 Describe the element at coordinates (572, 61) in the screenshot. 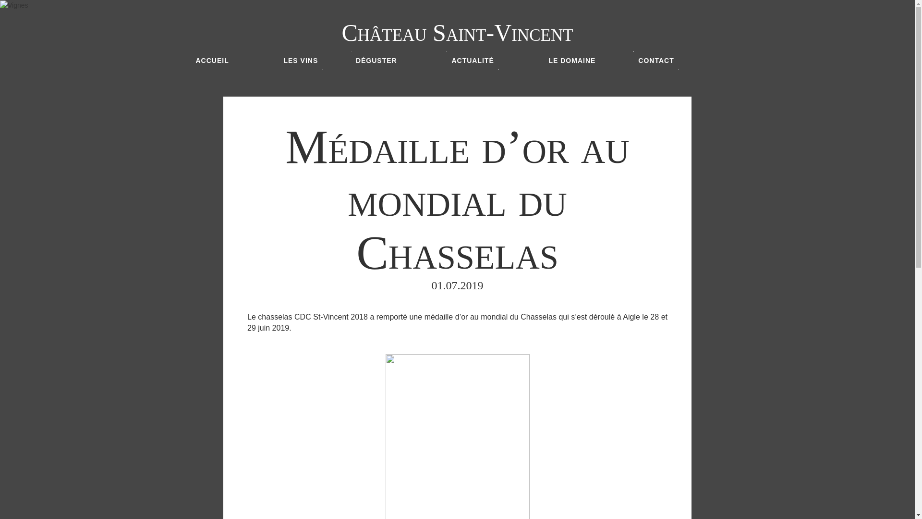

I see `LE DOMAINE` at that location.